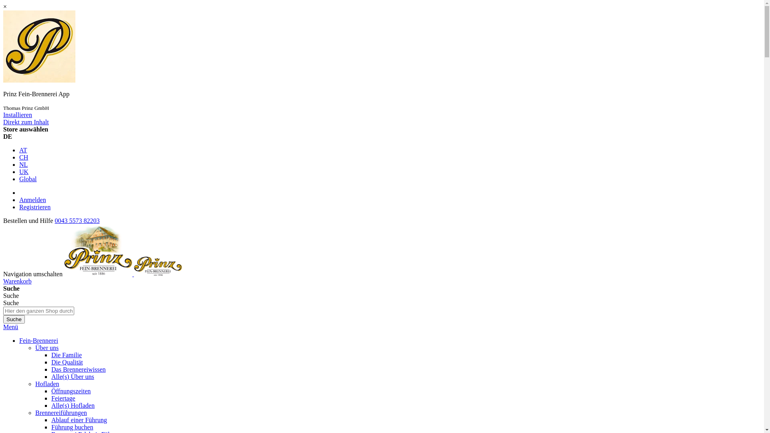 This screenshot has height=433, width=770. Describe the element at coordinates (33, 200) in the screenshot. I see `Anmelden` at that location.